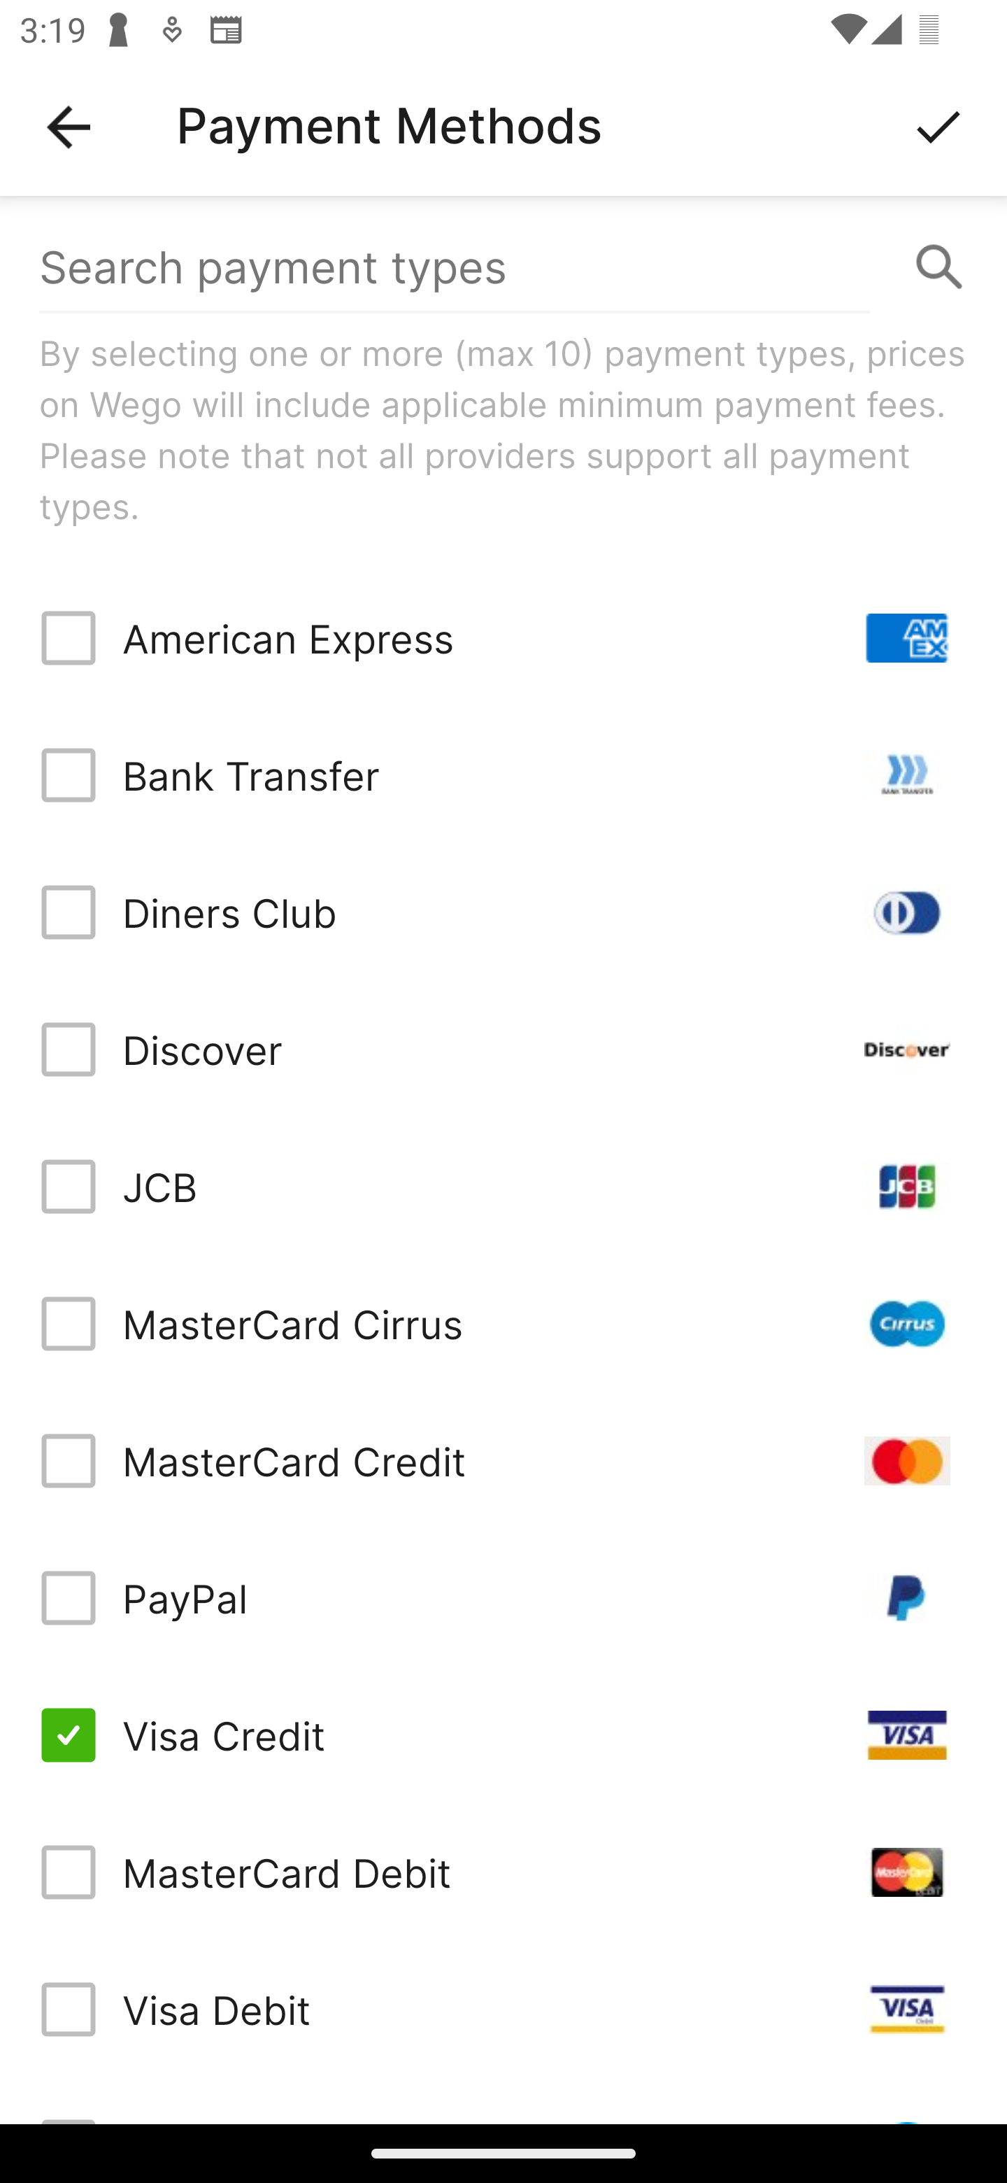  I want to click on Visa Debit, so click(503, 2009).